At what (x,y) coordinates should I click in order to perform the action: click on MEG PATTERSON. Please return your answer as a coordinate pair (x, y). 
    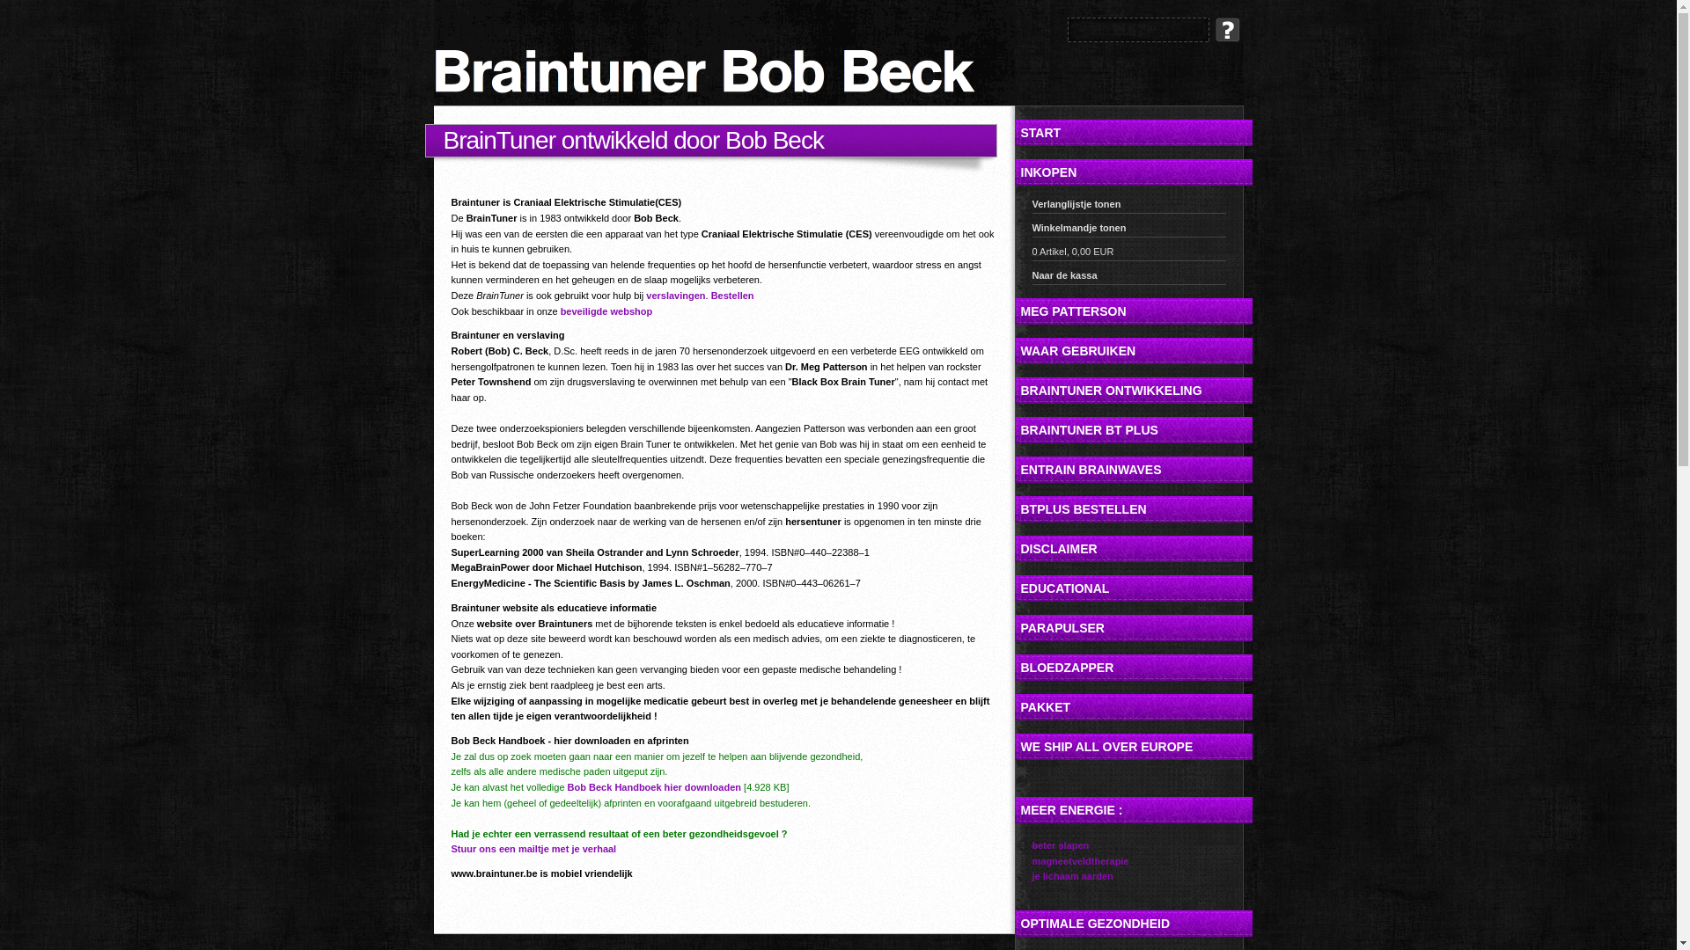
    Looking at the image, I should click on (1133, 311).